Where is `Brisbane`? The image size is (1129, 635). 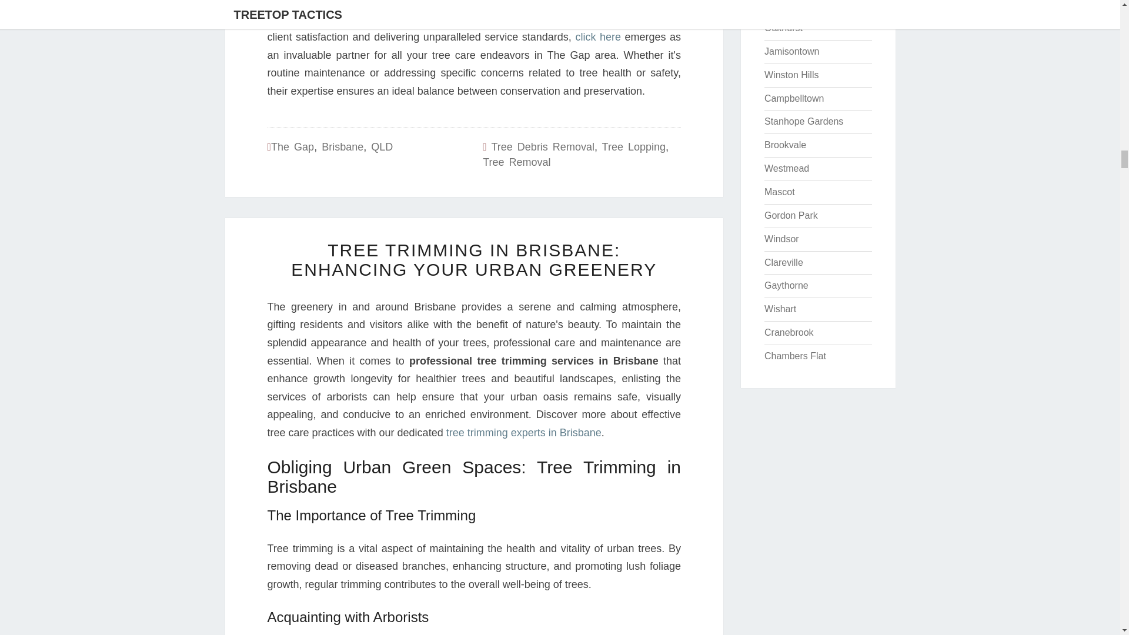
Brisbane is located at coordinates (342, 147).